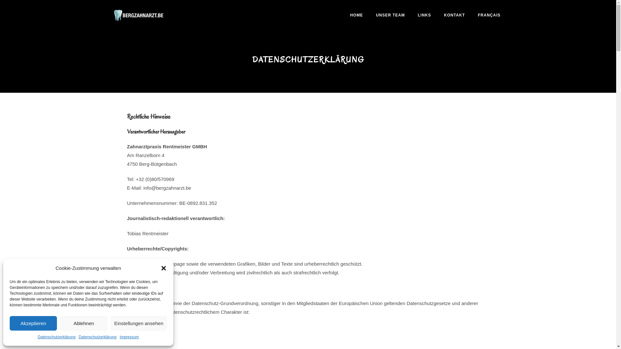  What do you see at coordinates (139, 323) in the screenshot?
I see `Einstellungen ansehen` at bounding box center [139, 323].